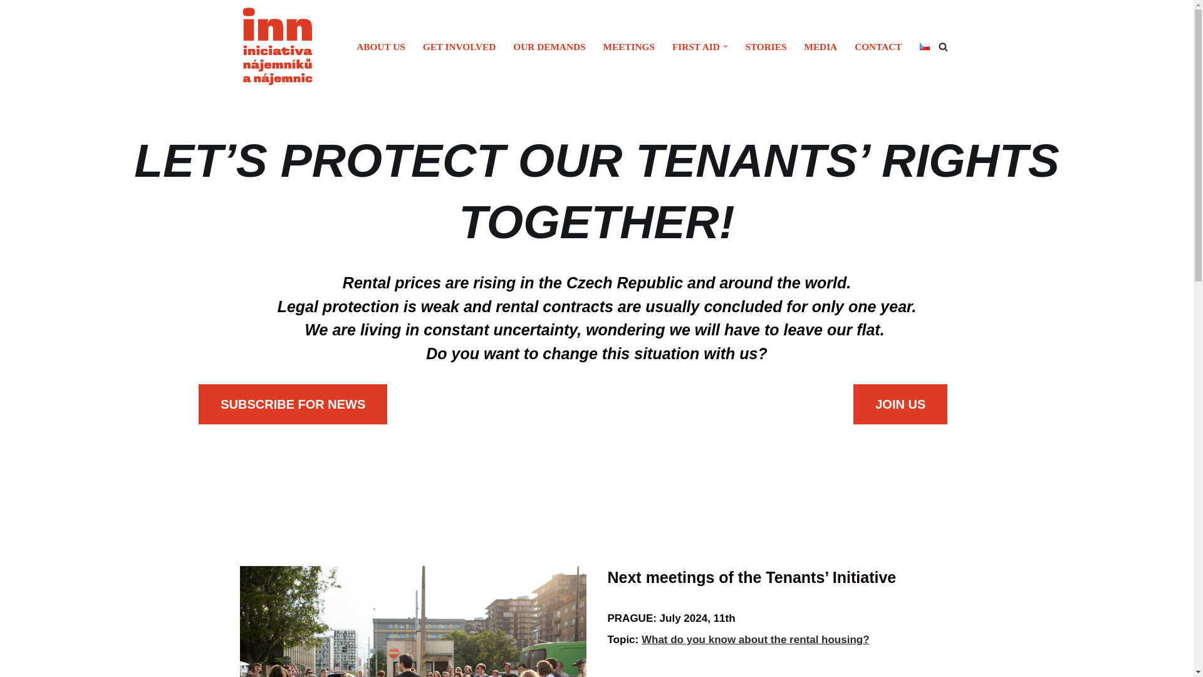  I want to click on SUBSCRIBE FOR NEWS, so click(293, 404).